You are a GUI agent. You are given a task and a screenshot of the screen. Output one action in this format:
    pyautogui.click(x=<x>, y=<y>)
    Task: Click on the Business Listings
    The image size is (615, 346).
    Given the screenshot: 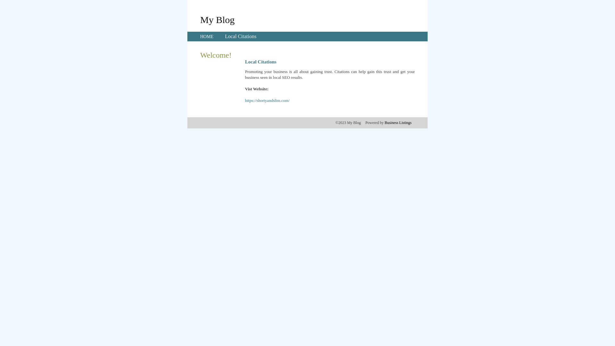 What is the action you would take?
    pyautogui.click(x=398, y=123)
    